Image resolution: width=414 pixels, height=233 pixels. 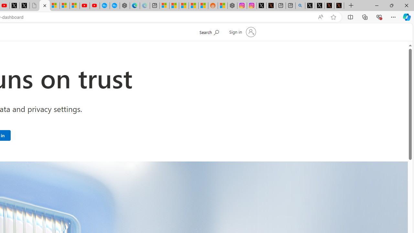 I want to click on X Privacy Policy, so click(x=339, y=6).